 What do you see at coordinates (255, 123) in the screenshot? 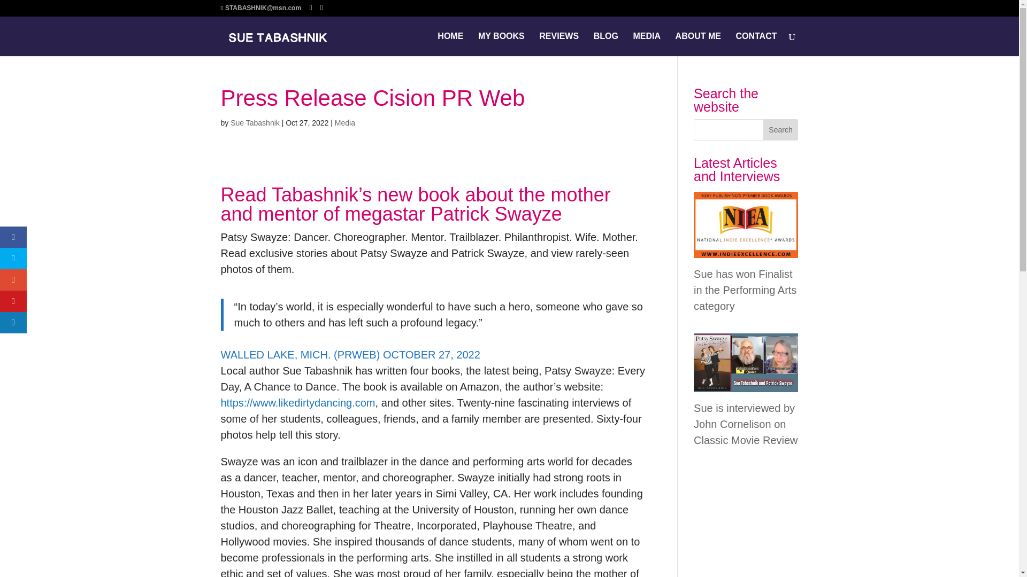
I see `Posts by Sue Tabashnik` at bounding box center [255, 123].